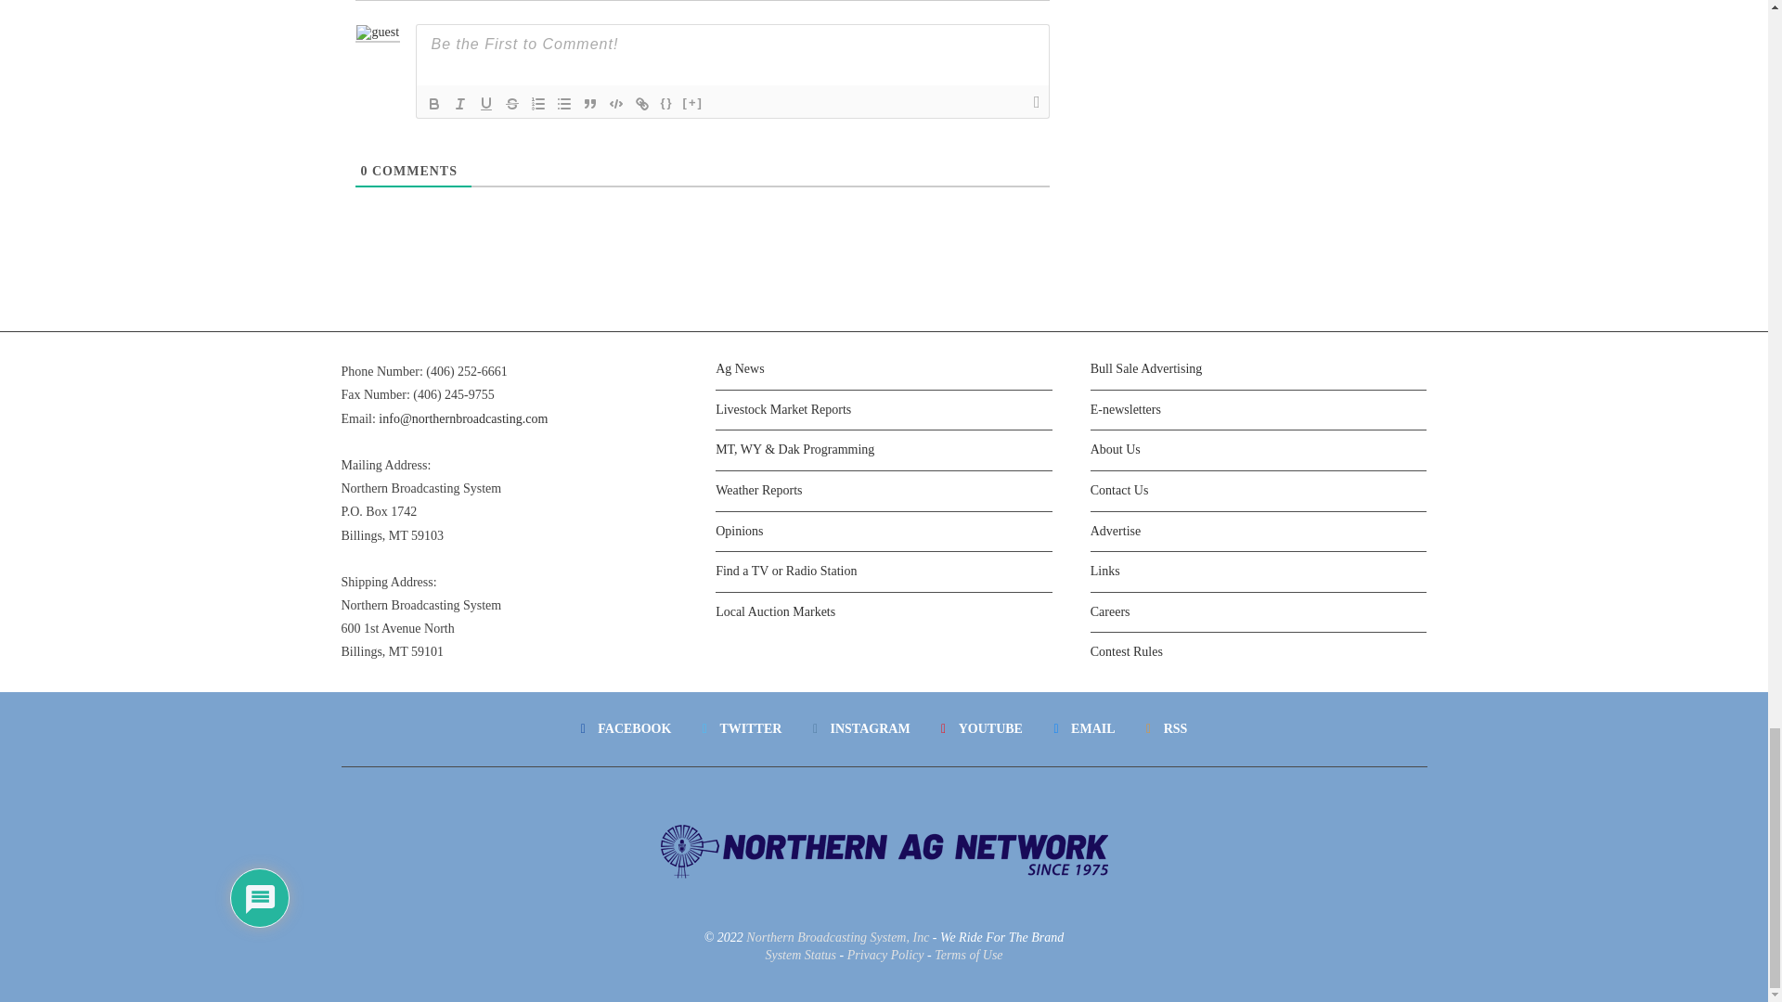 The width and height of the screenshot is (1782, 1002). Describe the element at coordinates (486, 104) in the screenshot. I see `Underline` at that location.